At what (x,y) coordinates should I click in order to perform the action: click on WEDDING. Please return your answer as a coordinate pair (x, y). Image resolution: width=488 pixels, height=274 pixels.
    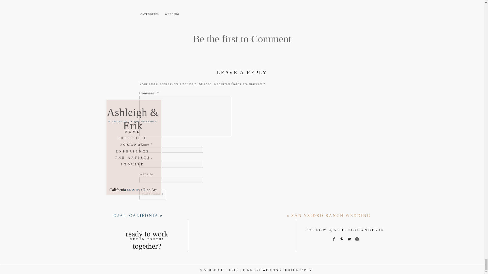
    Looking at the image, I should click on (172, 14).